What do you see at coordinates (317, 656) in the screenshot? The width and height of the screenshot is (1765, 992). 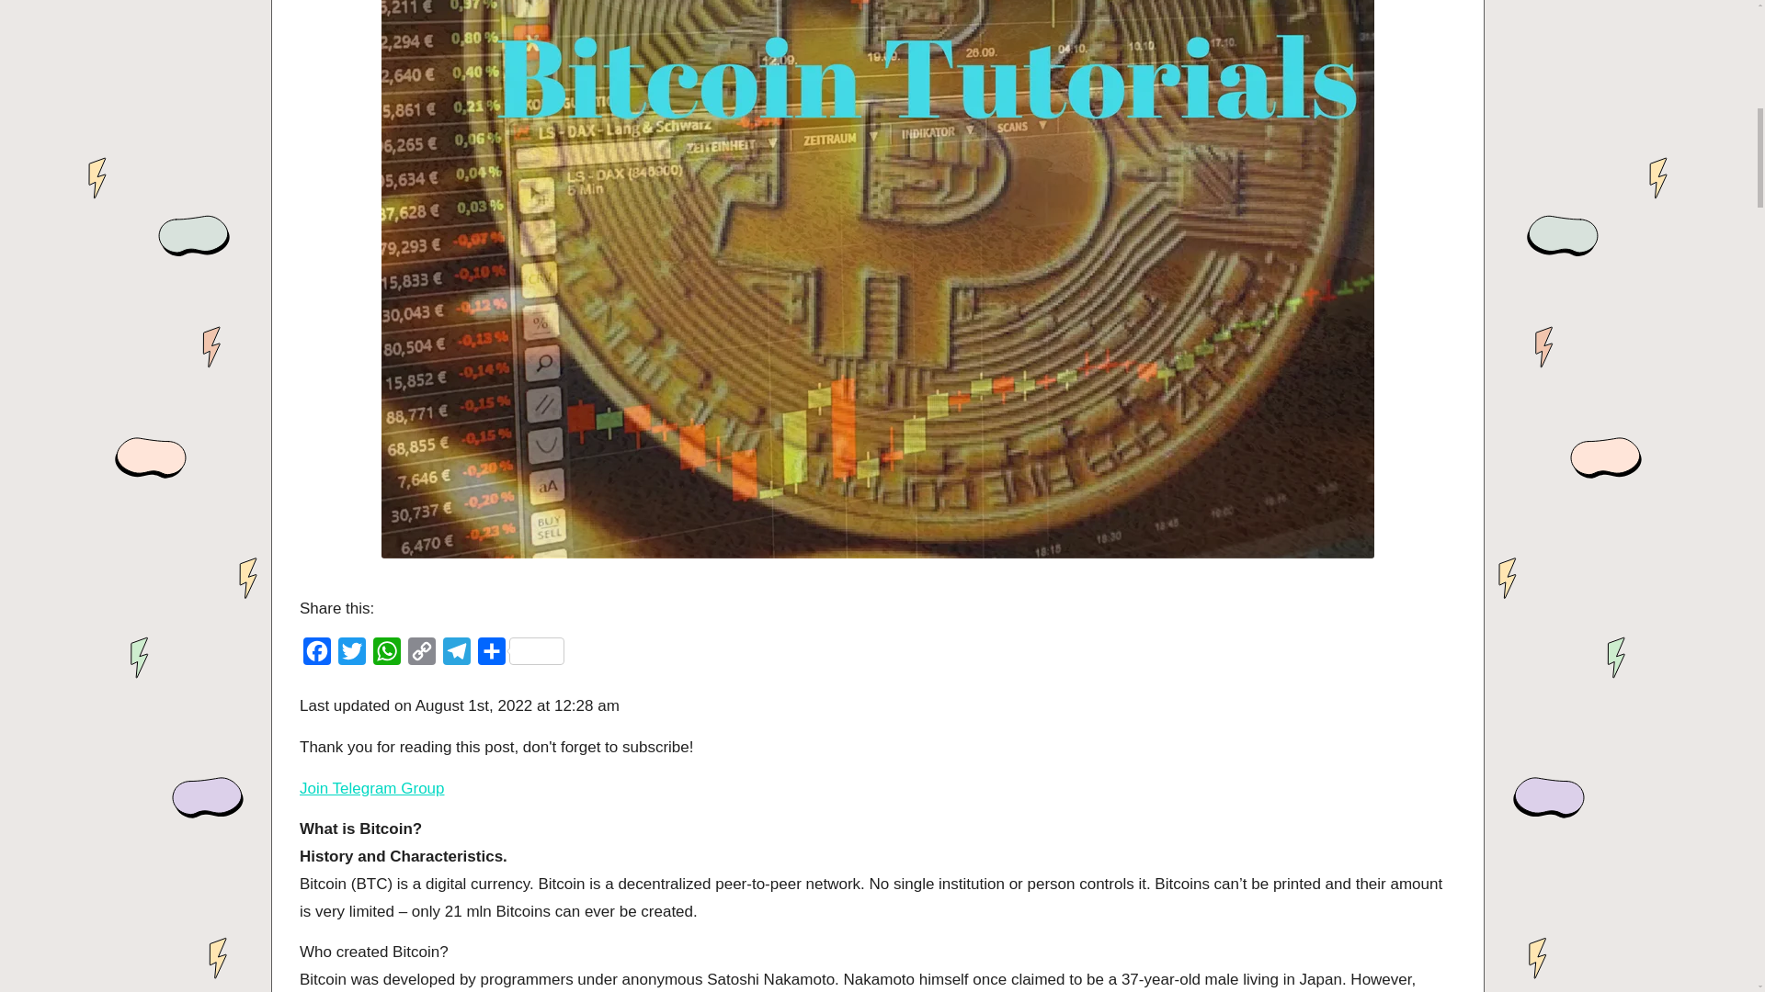 I see `Facebook` at bounding box center [317, 656].